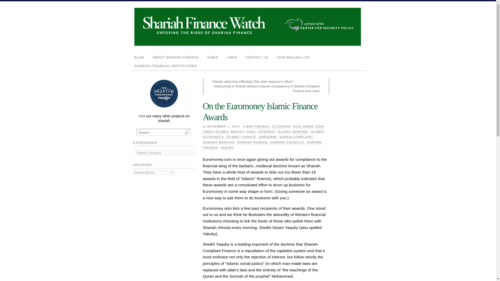  I want to click on SHARIA COMPLIANT, so click(296, 137).